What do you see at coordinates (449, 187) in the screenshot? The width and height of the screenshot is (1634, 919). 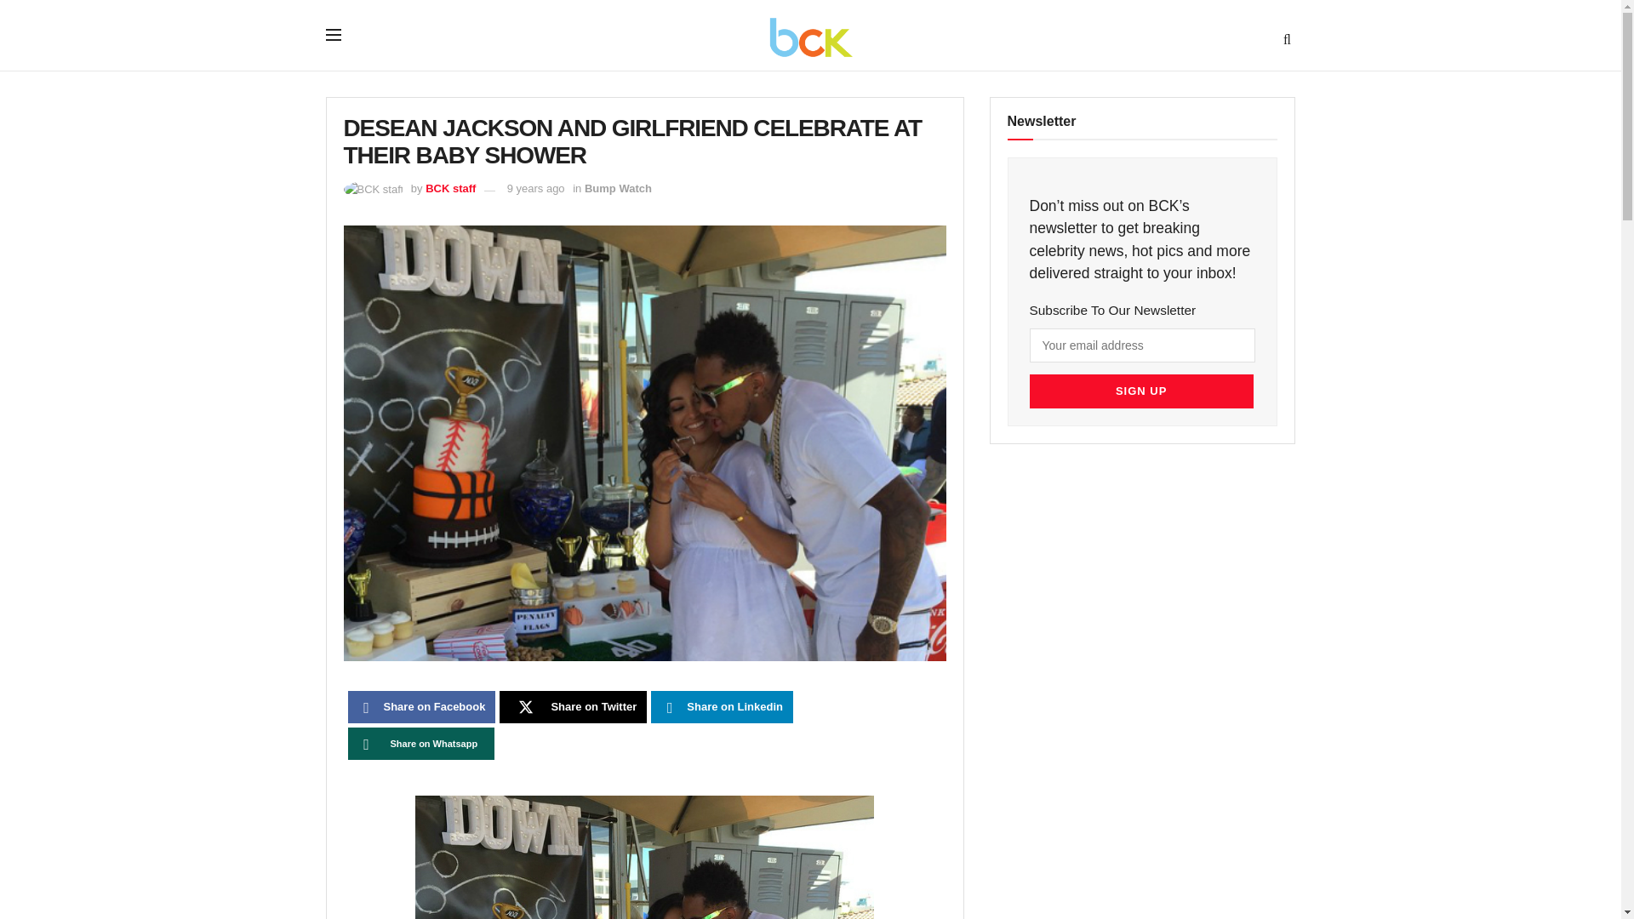 I see `BCK staff` at bounding box center [449, 187].